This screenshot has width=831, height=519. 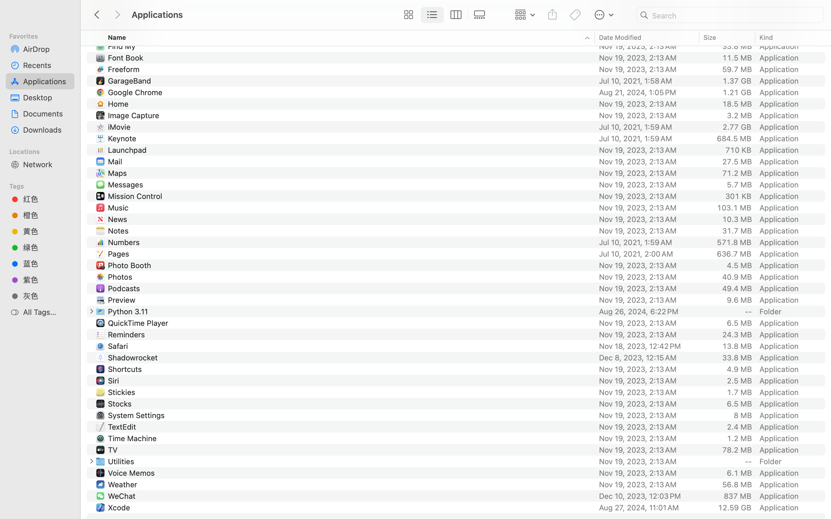 What do you see at coordinates (127, 58) in the screenshot?
I see `Font Book` at bounding box center [127, 58].